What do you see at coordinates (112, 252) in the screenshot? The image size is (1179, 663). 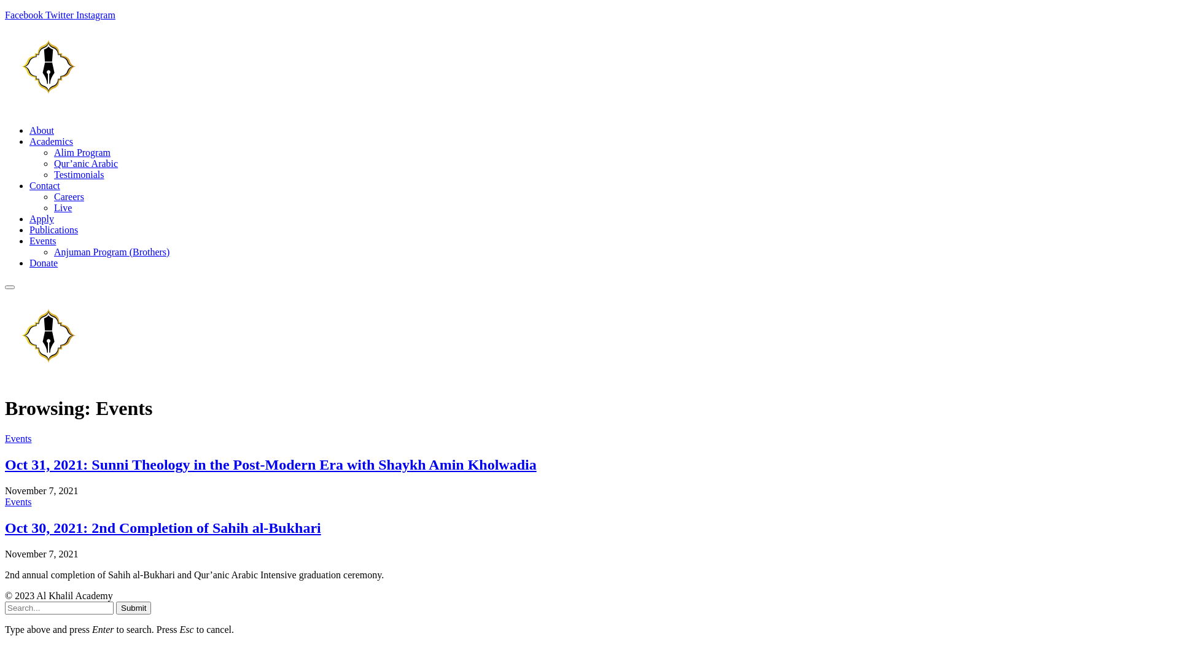 I see `Anjuman Program (Brothers)` at bounding box center [112, 252].